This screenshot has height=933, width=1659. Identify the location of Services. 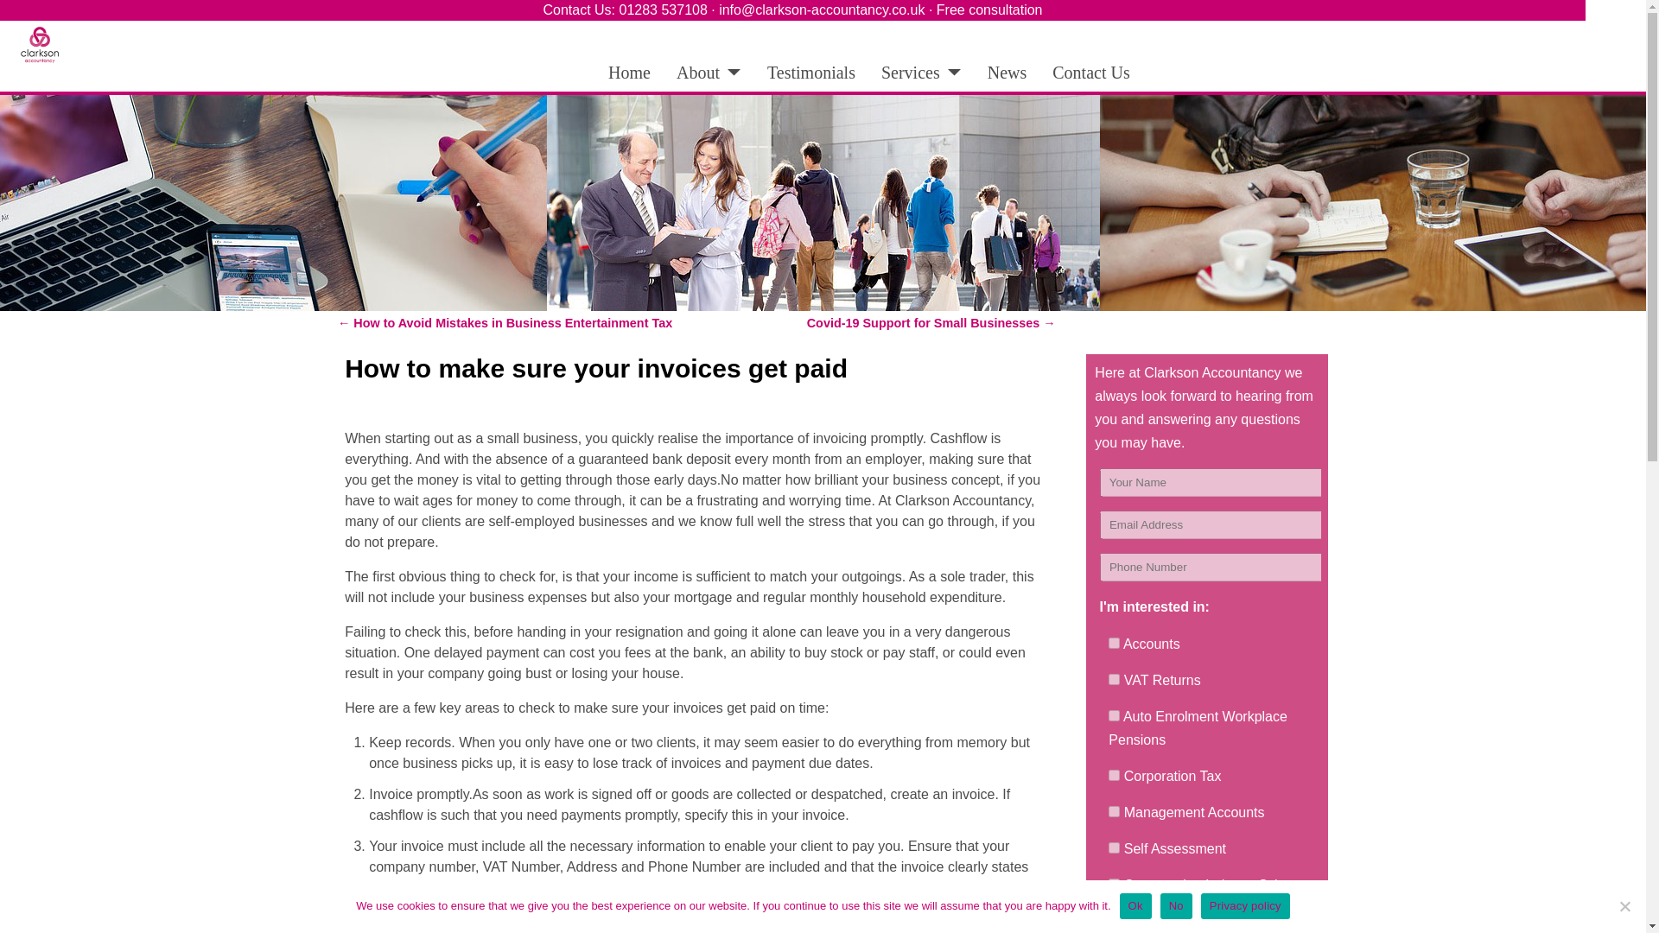
(921, 72).